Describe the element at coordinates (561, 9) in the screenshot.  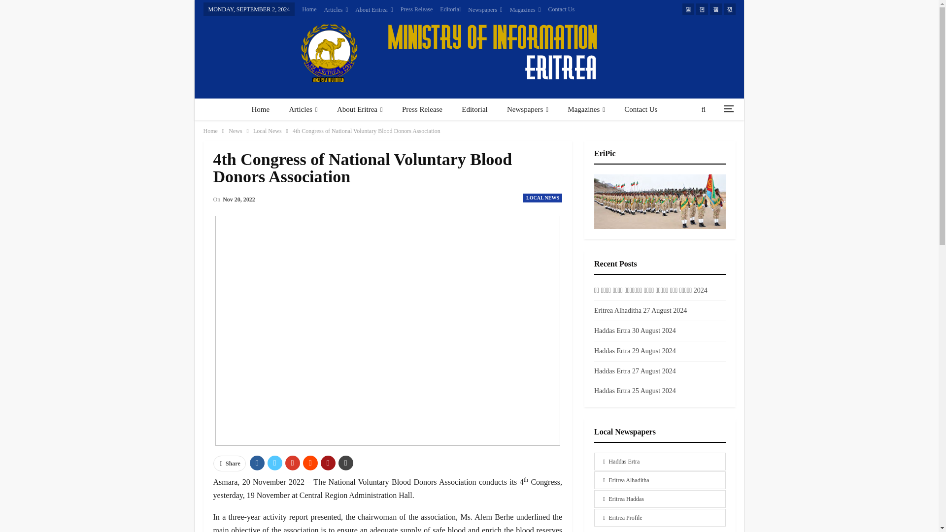
I see `Contact Us` at that location.